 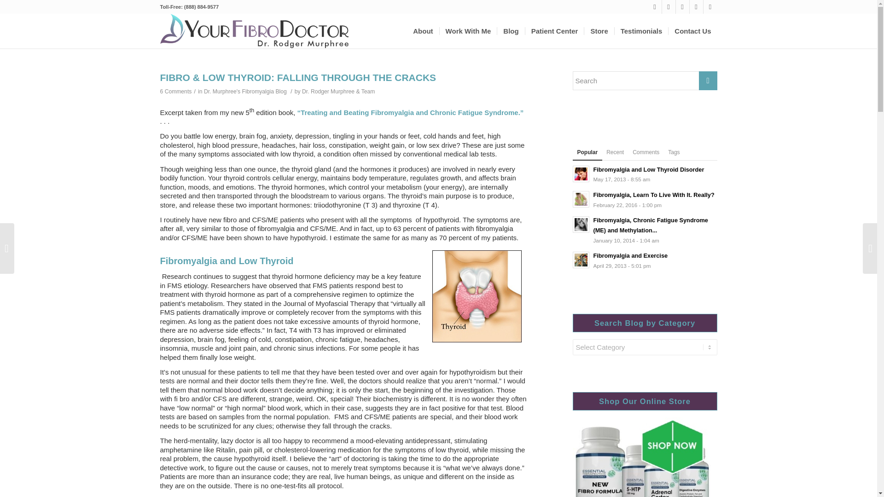 I want to click on Contact Us, so click(x=692, y=31).